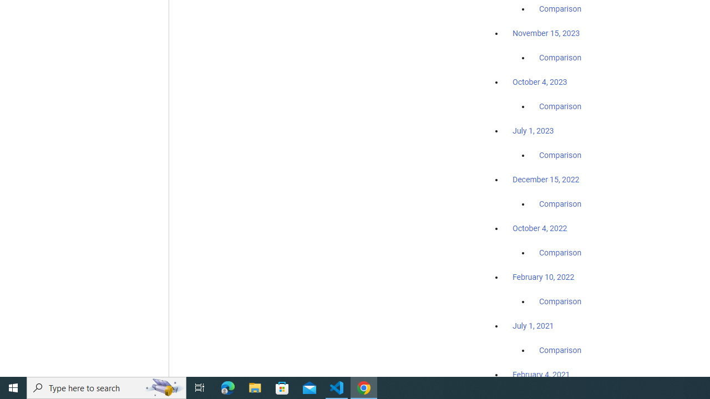 The width and height of the screenshot is (710, 399). Describe the element at coordinates (544, 277) in the screenshot. I see `February 10, 2022` at that location.